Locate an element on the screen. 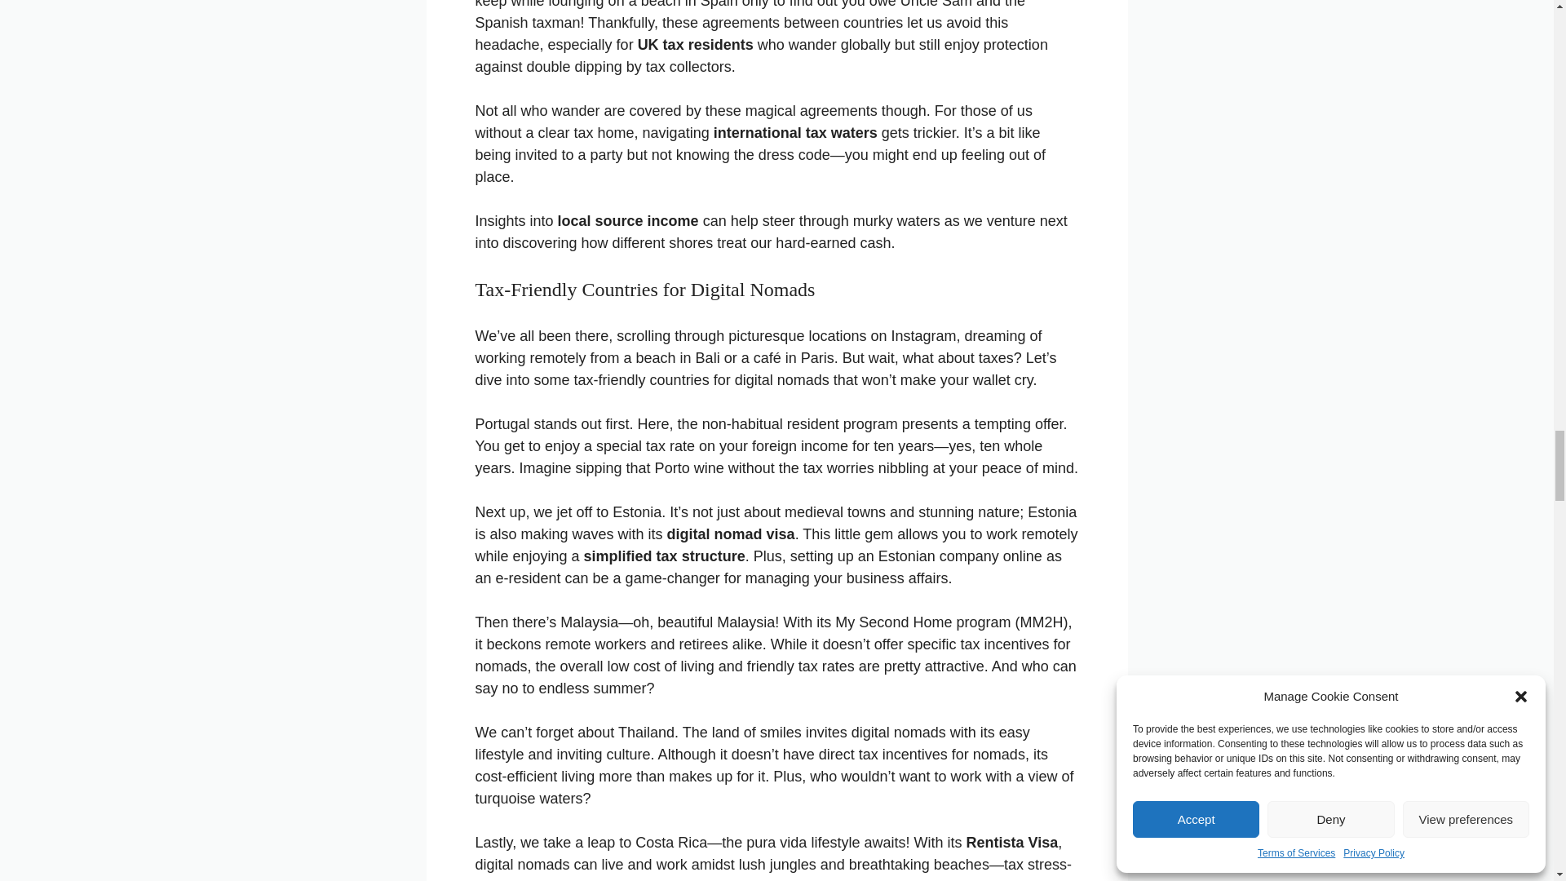 Image resolution: width=1566 pixels, height=881 pixels. non-habitual resident program is located at coordinates (799, 424).